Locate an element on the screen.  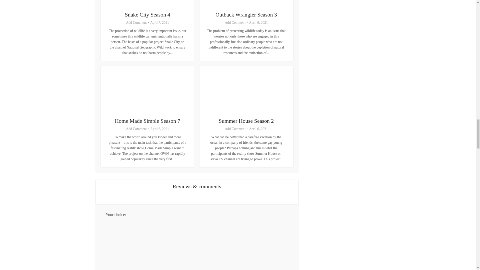
Summer House Season 2 is located at coordinates (246, 120).